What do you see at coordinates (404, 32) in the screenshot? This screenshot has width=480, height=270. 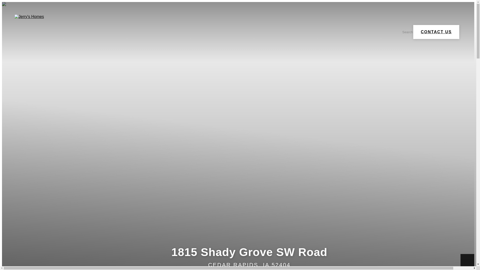 I see `Search` at bounding box center [404, 32].